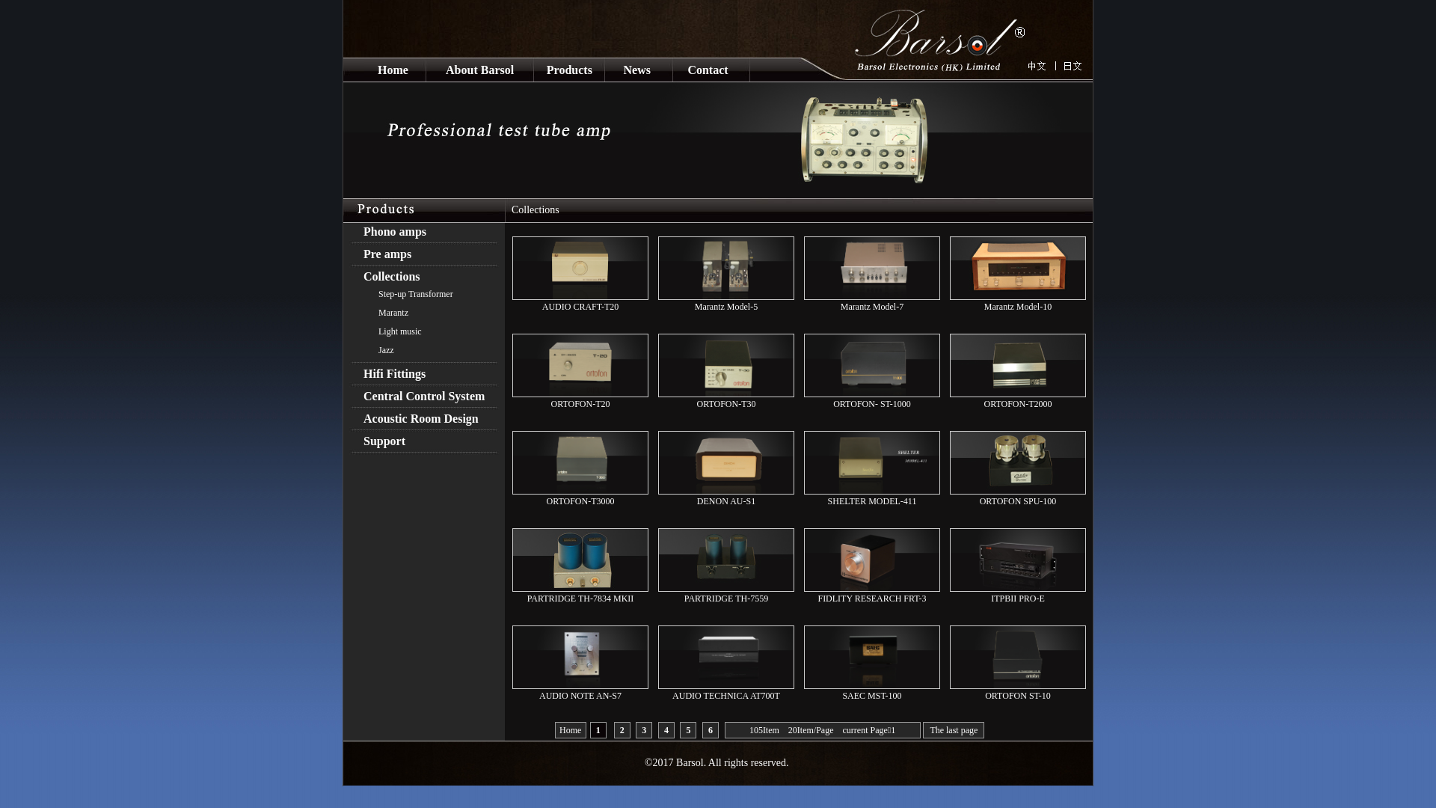 The width and height of the screenshot is (1436, 808). I want to click on Step-up Transformer, so click(423, 295).